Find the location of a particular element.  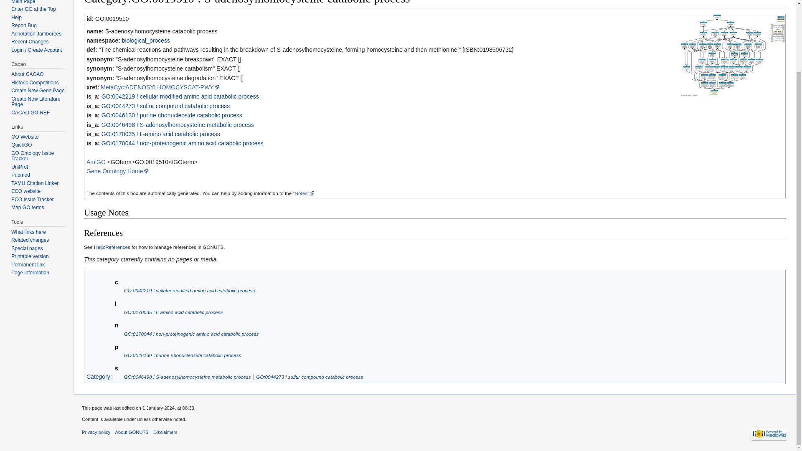

Category:GO:0170035 ! L-amino acid catabolic process is located at coordinates (173, 312).